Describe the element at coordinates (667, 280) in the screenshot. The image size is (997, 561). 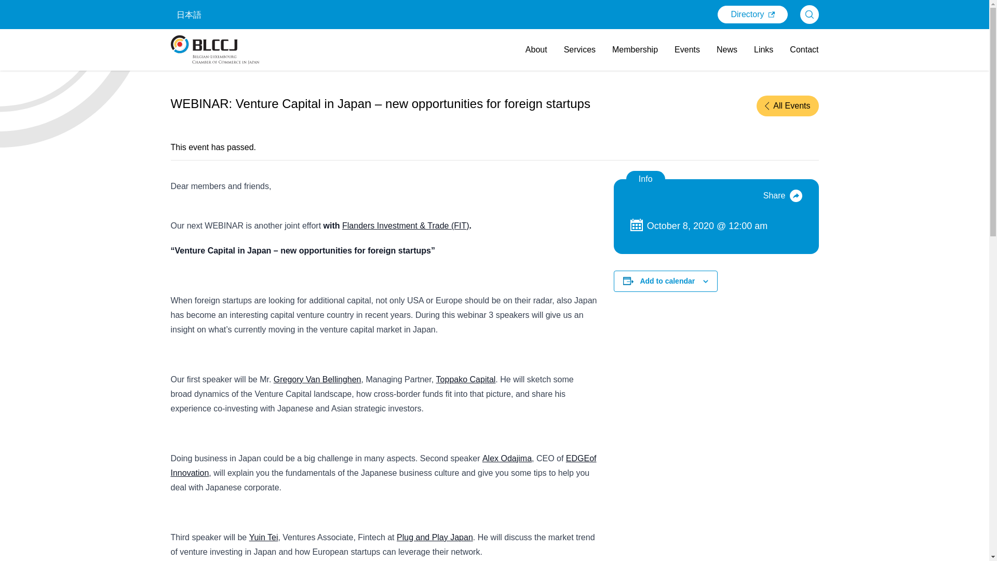
I see `Add to calendar` at that location.